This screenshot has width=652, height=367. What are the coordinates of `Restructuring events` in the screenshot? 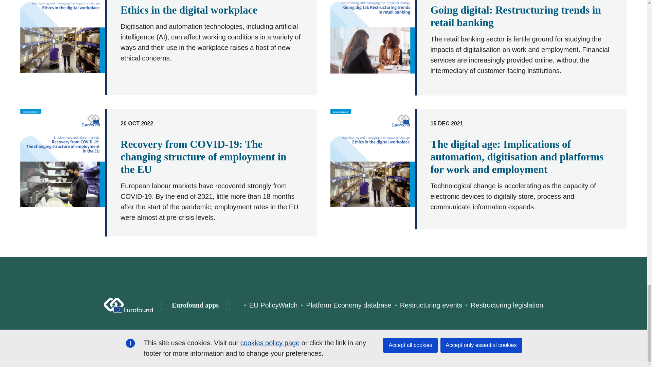 It's located at (431, 305).